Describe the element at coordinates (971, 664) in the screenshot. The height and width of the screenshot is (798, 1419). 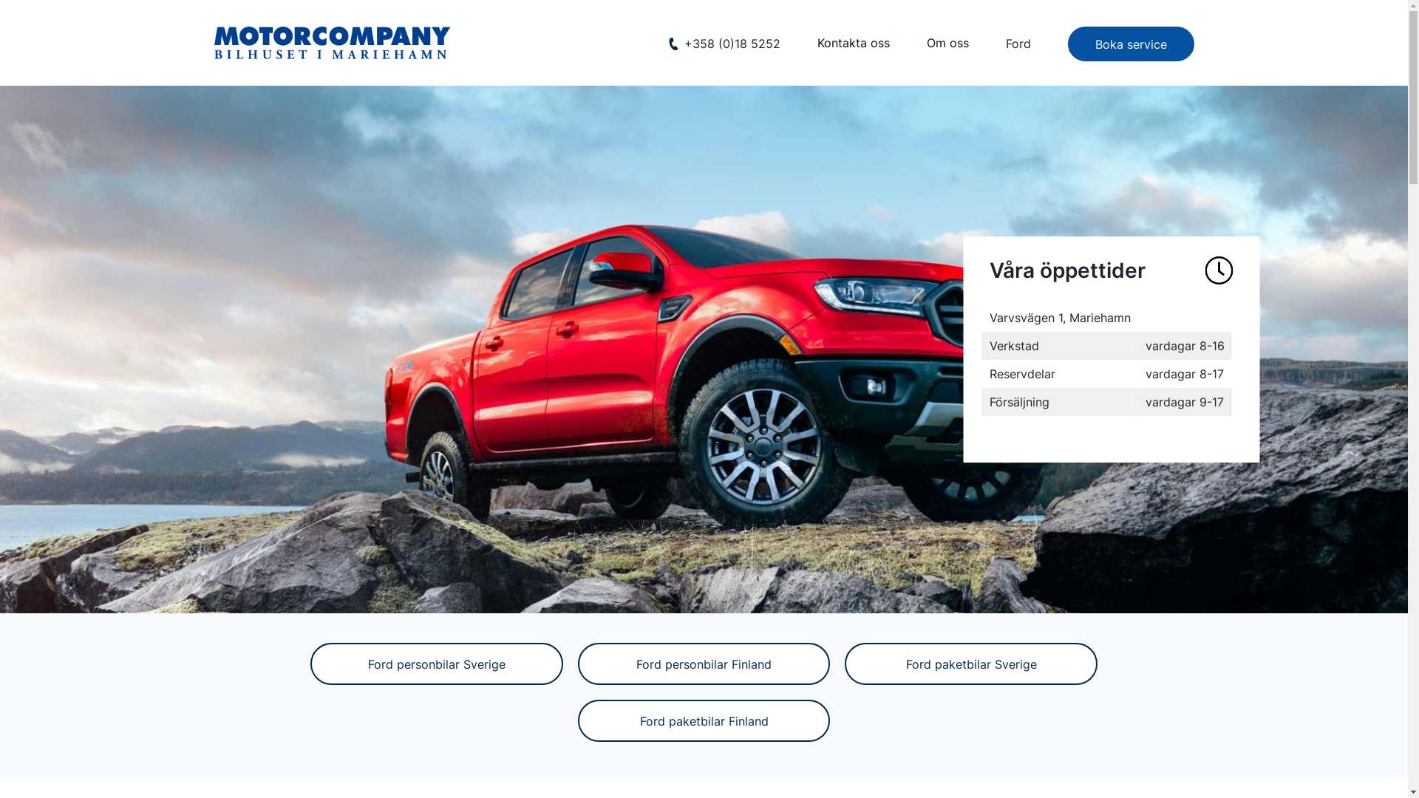
I see `Ford paketbilar Sverige` at that location.